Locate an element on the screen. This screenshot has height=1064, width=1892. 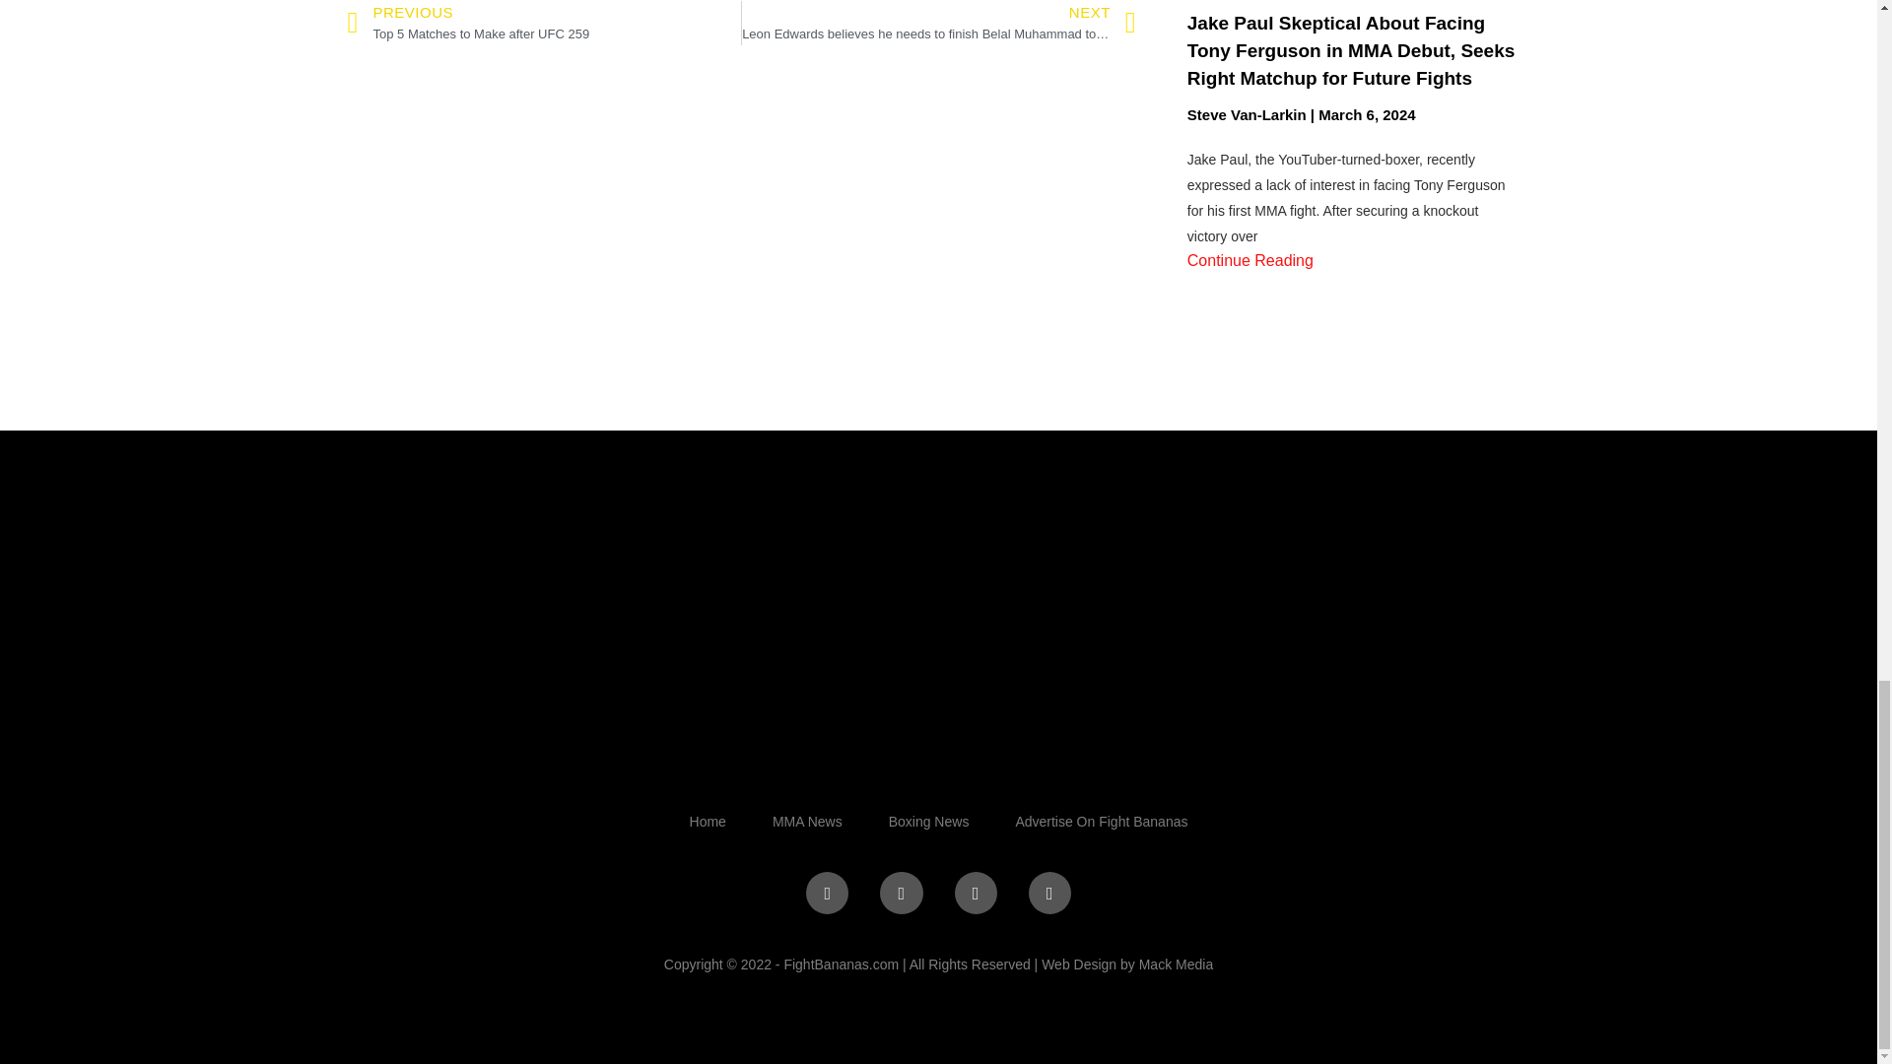
Continue Reading is located at coordinates (1250, 260).